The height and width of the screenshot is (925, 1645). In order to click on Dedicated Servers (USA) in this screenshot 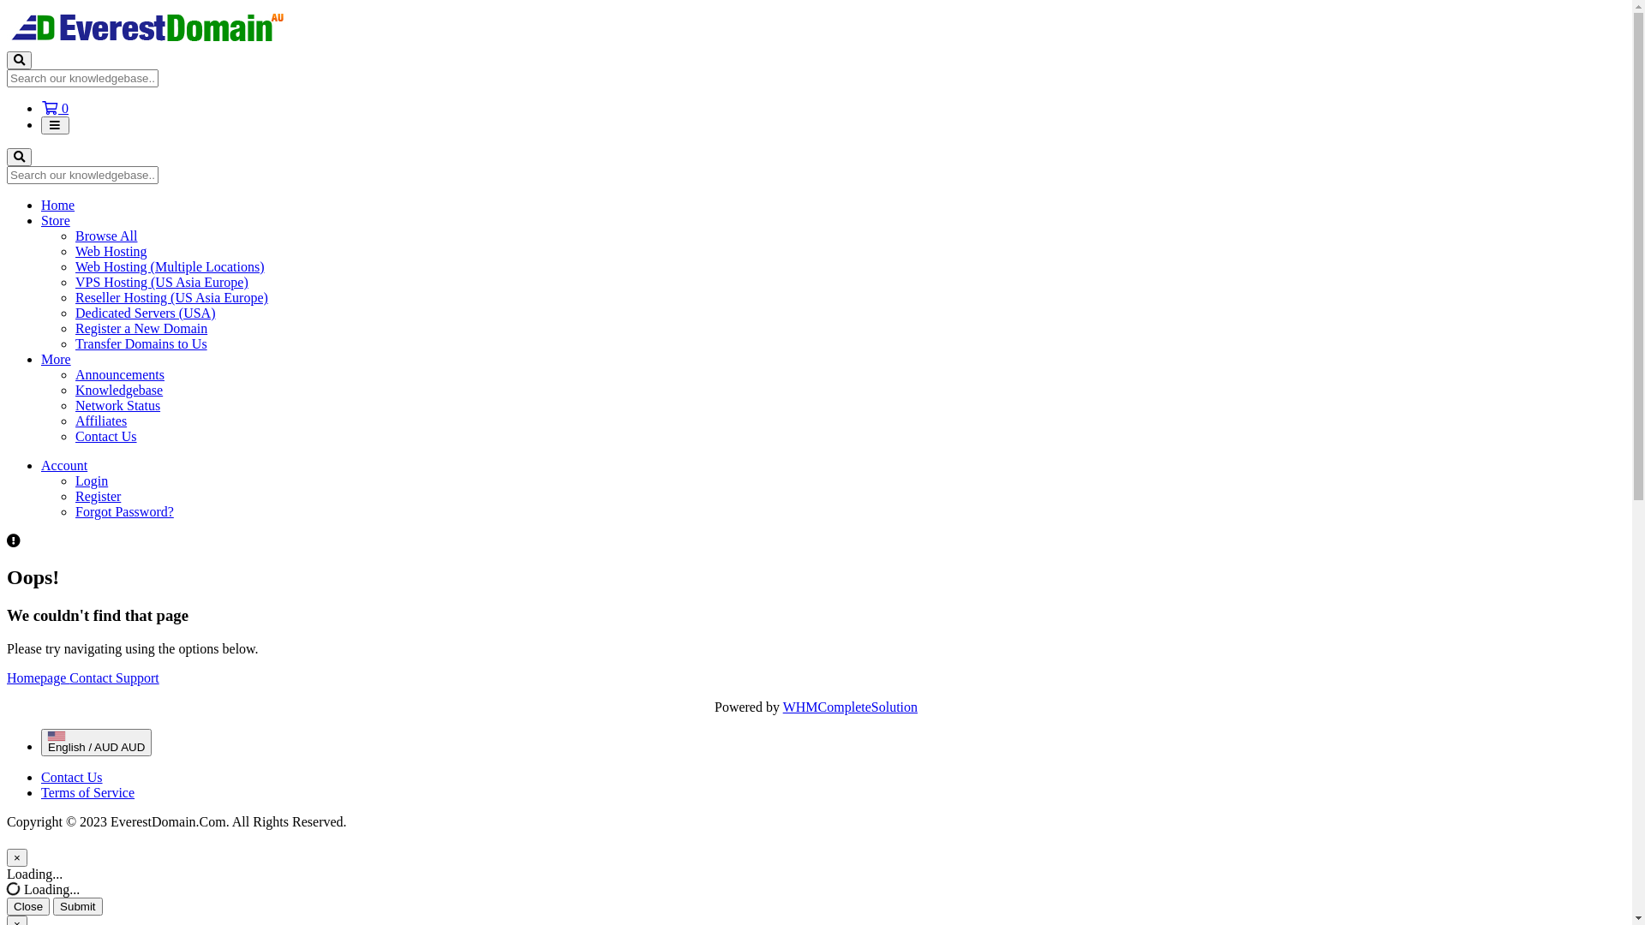, I will do `click(146, 313)`.